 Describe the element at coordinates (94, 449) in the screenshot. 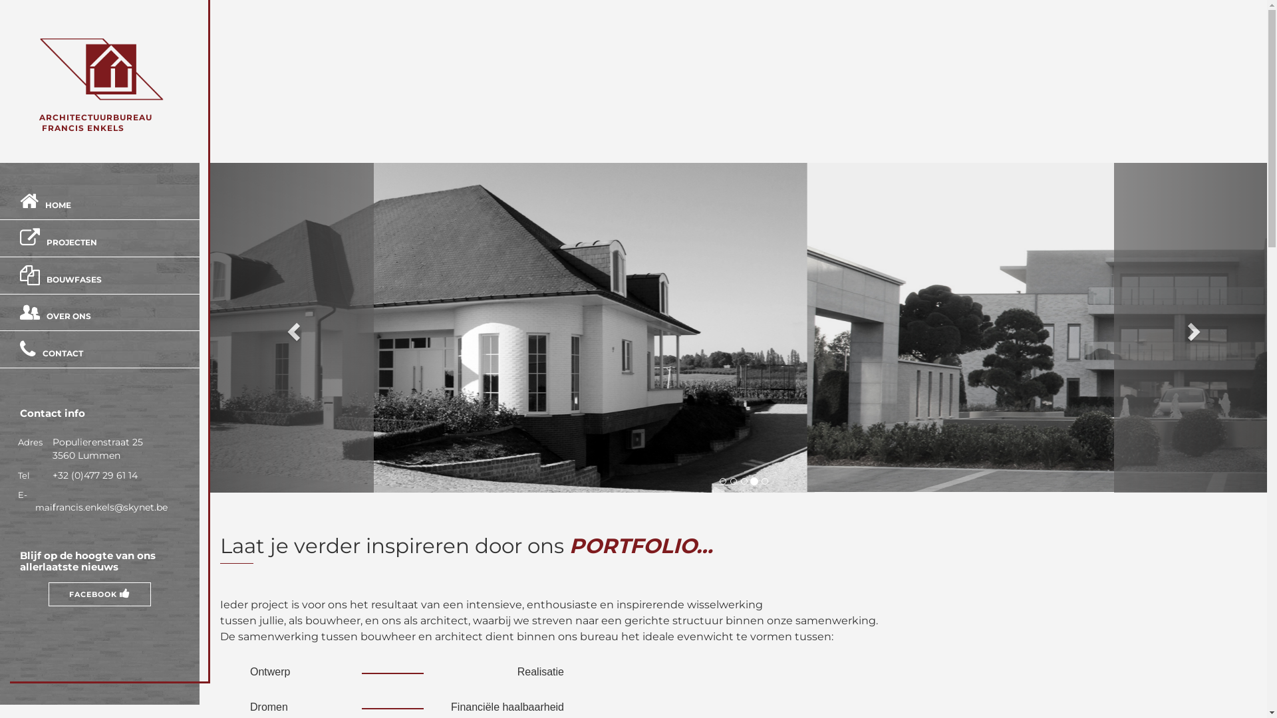

I see `Populierenstraat 25
3560 Lummen` at that location.